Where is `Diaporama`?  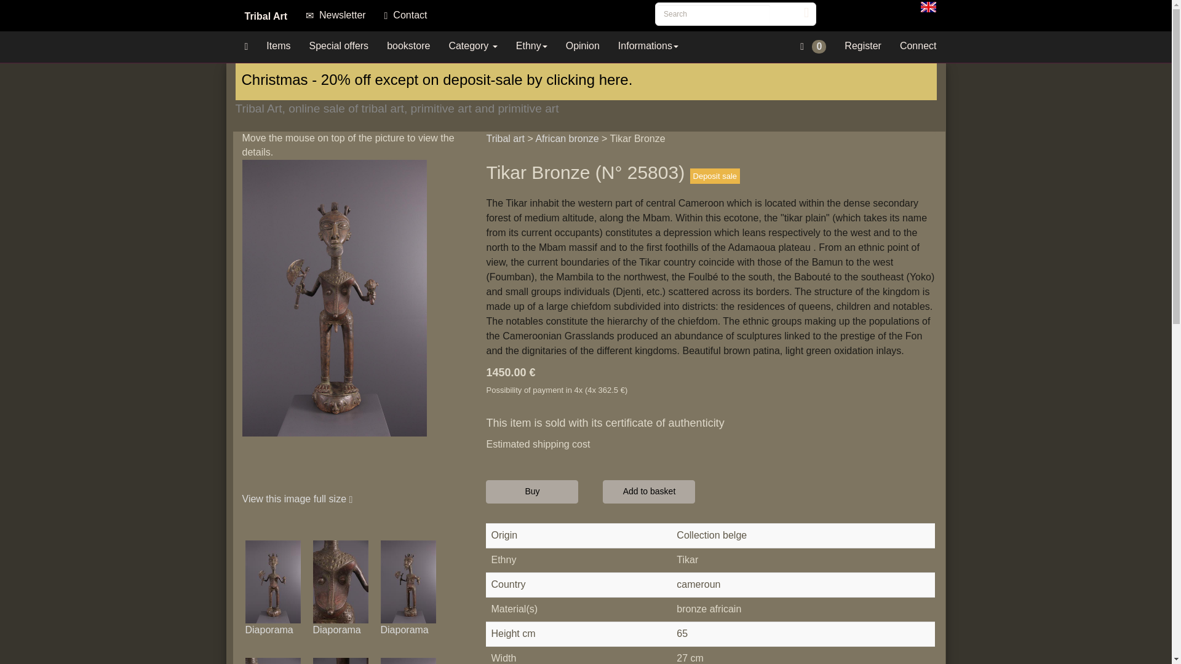
Diaporama is located at coordinates (404, 630).